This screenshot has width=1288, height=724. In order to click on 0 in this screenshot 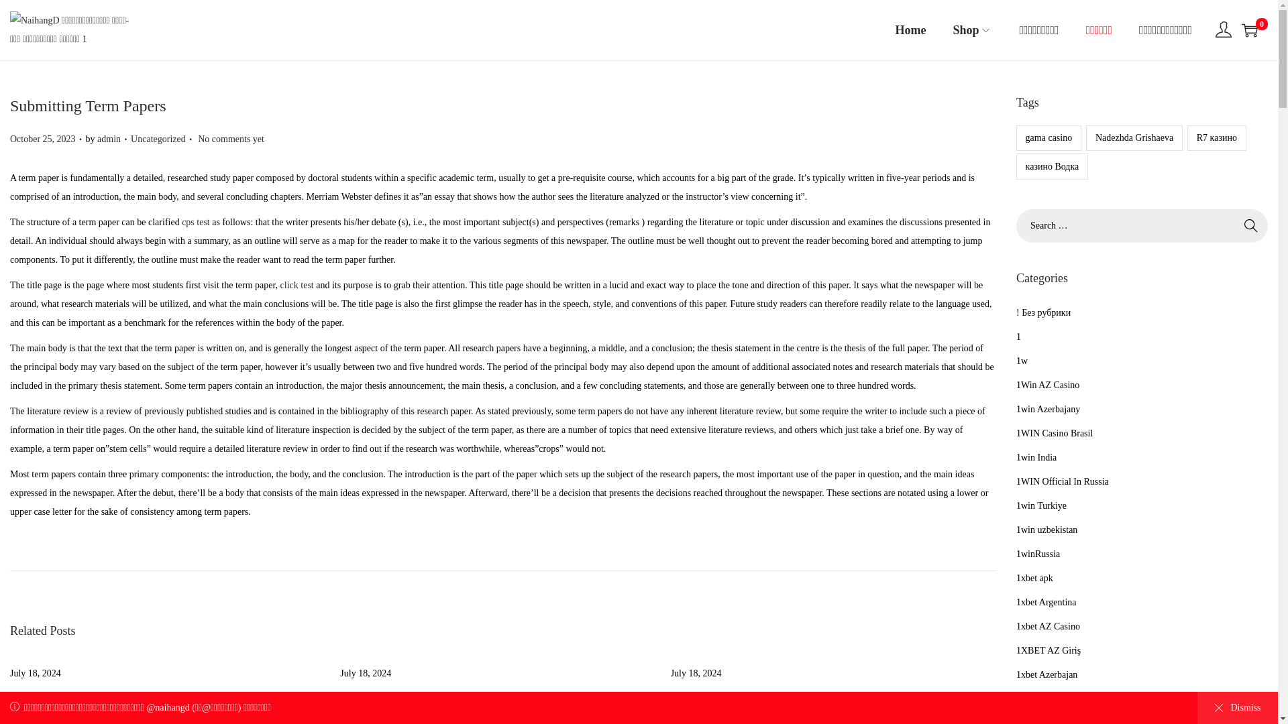, I will do `click(1249, 30)`.